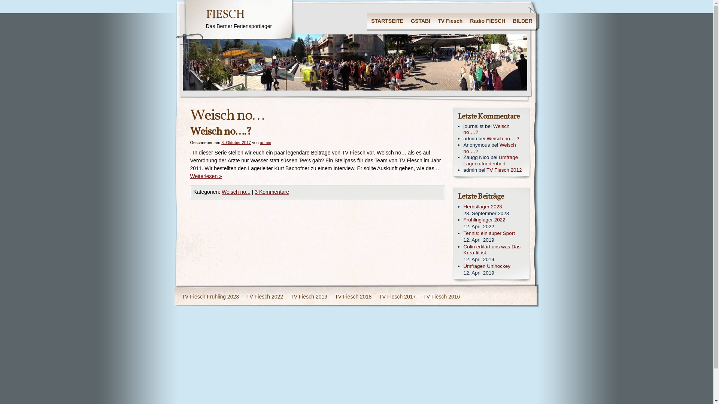  What do you see at coordinates (504, 170) in the screenshot?
I see `TV Fiesch 2012` at bounding box center [504, 170].